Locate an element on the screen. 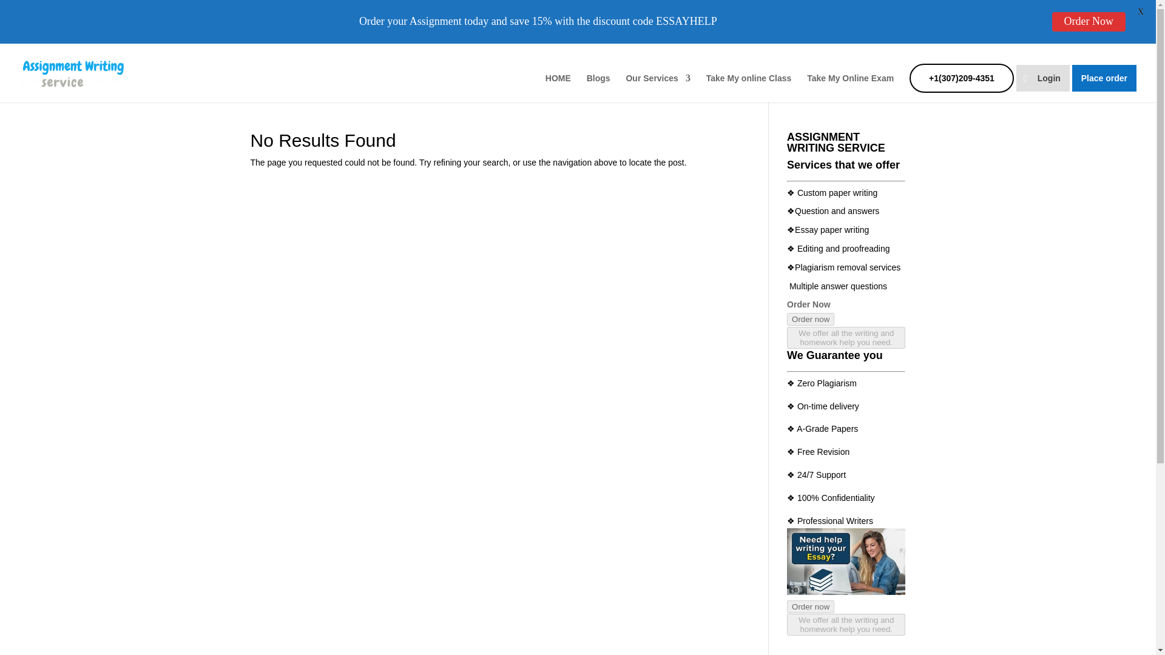  Order Now is located at coordinates (808, 304).